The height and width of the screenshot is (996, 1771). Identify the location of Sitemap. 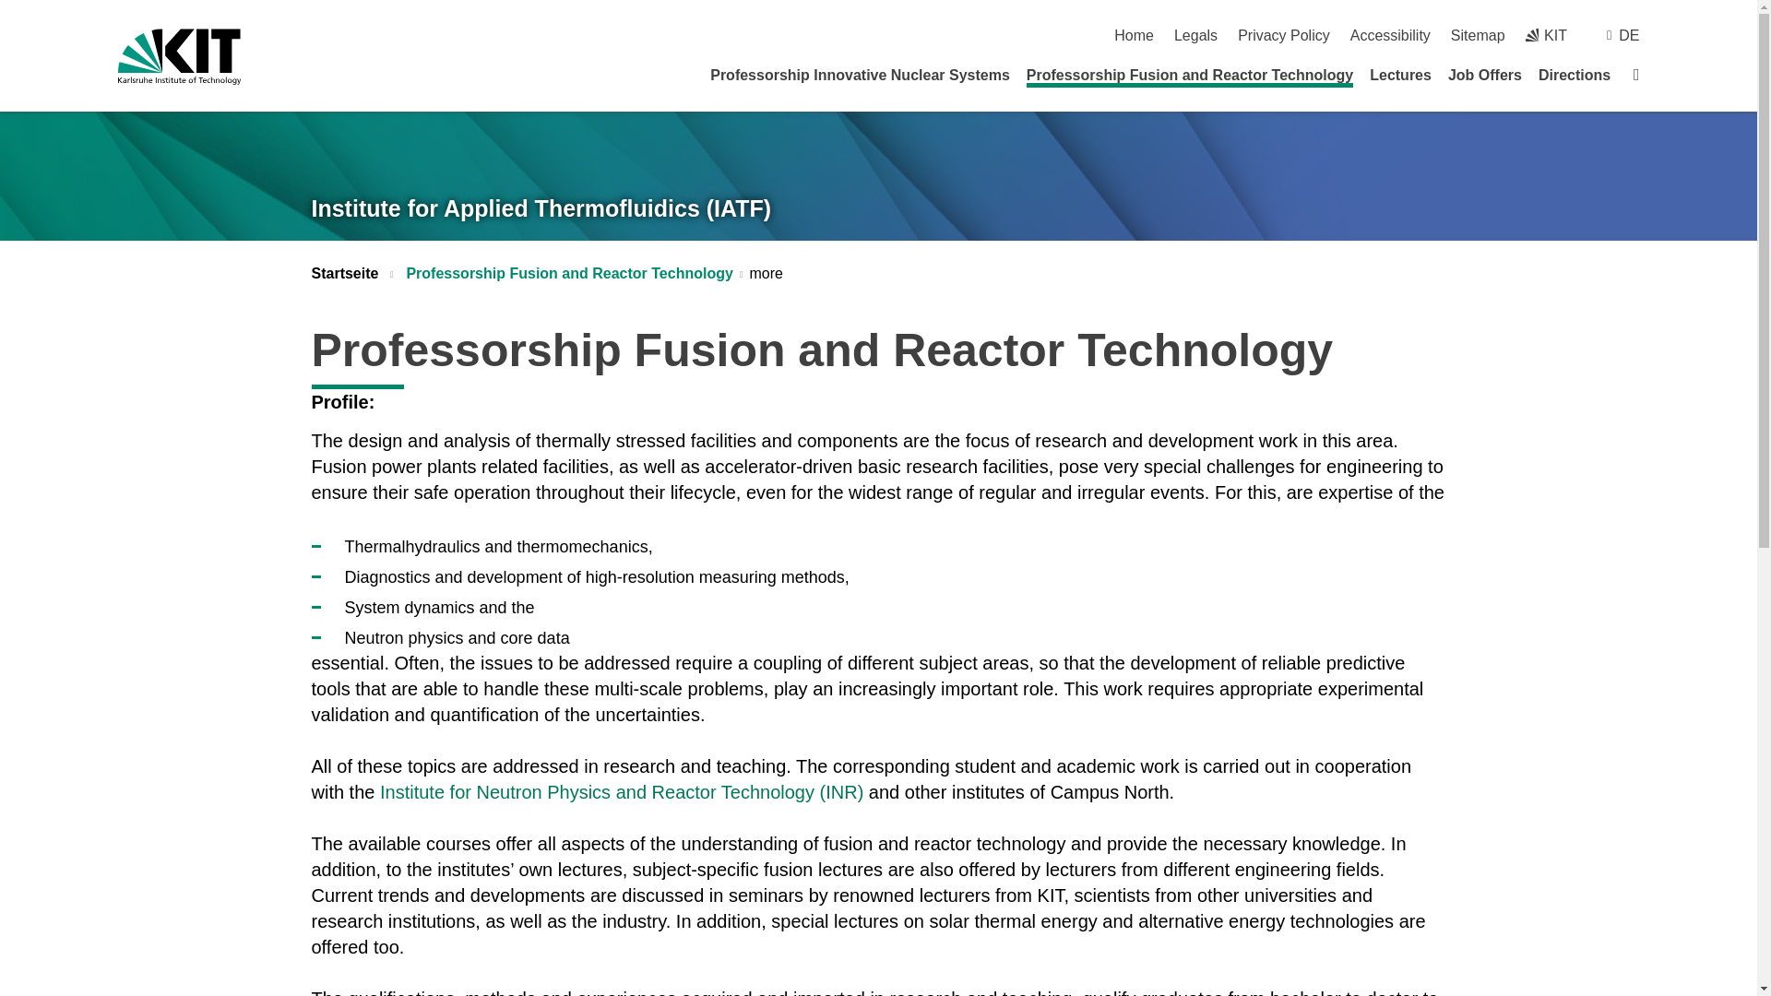
(1478, 35).